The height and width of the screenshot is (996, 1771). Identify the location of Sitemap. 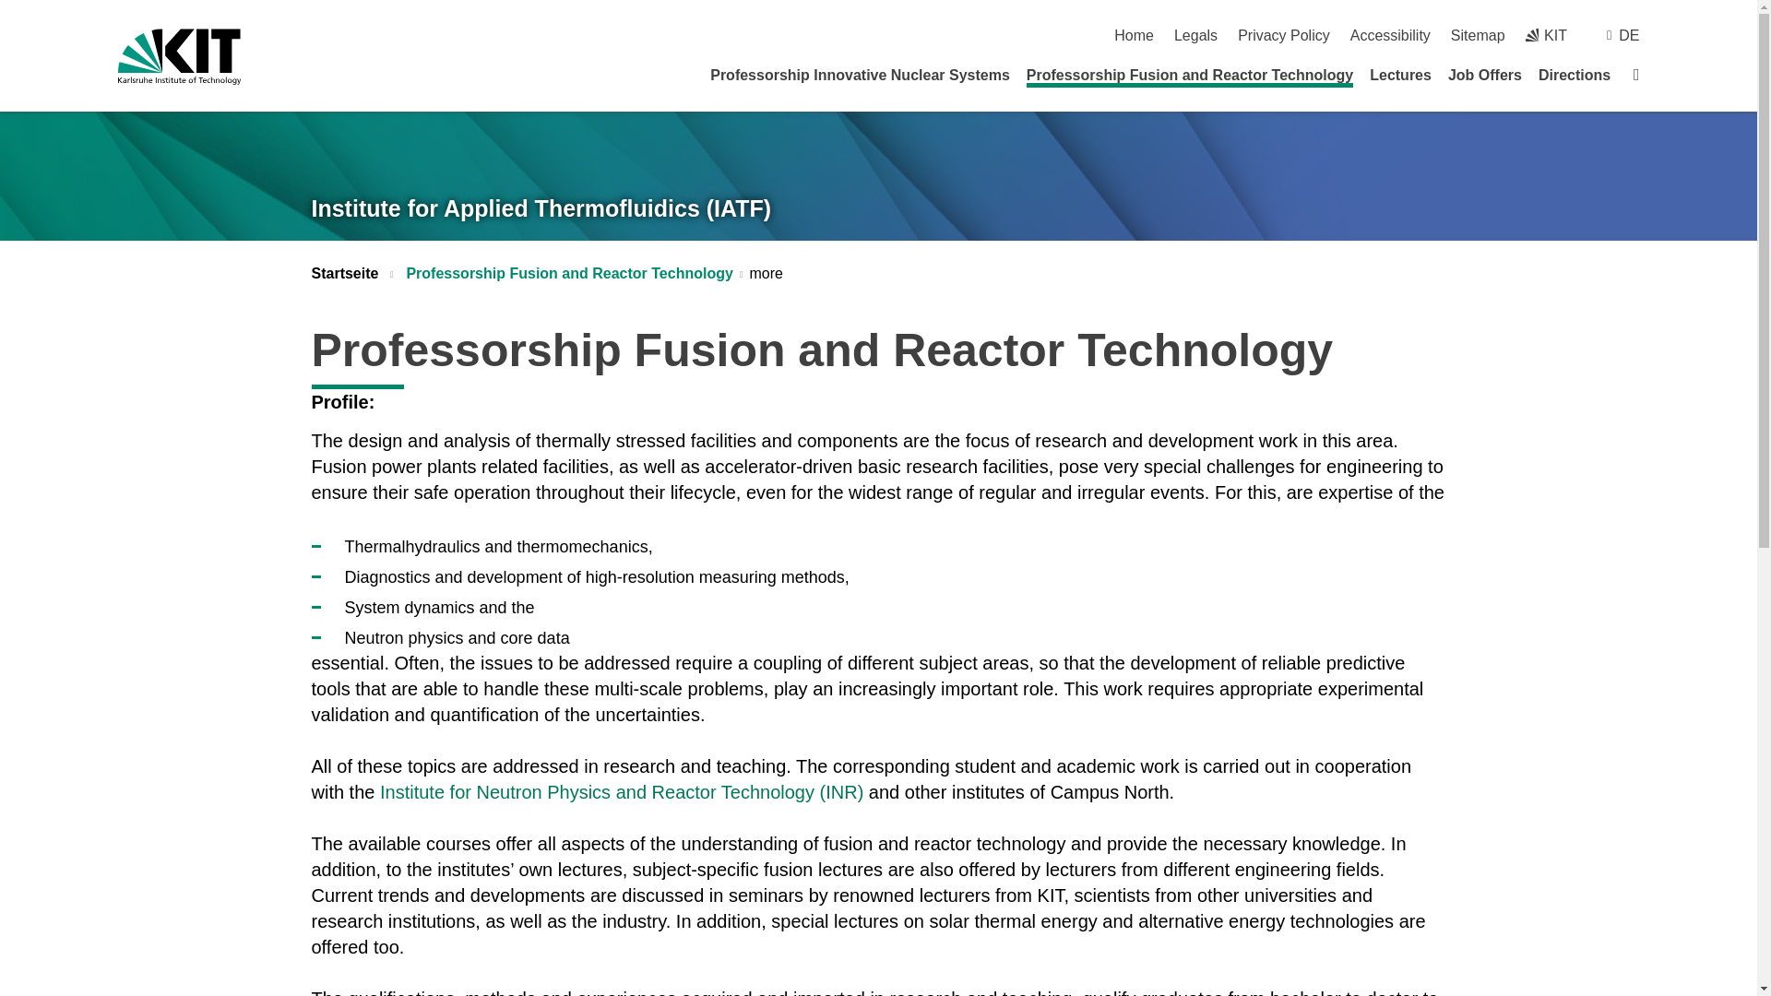
(1478, 35).